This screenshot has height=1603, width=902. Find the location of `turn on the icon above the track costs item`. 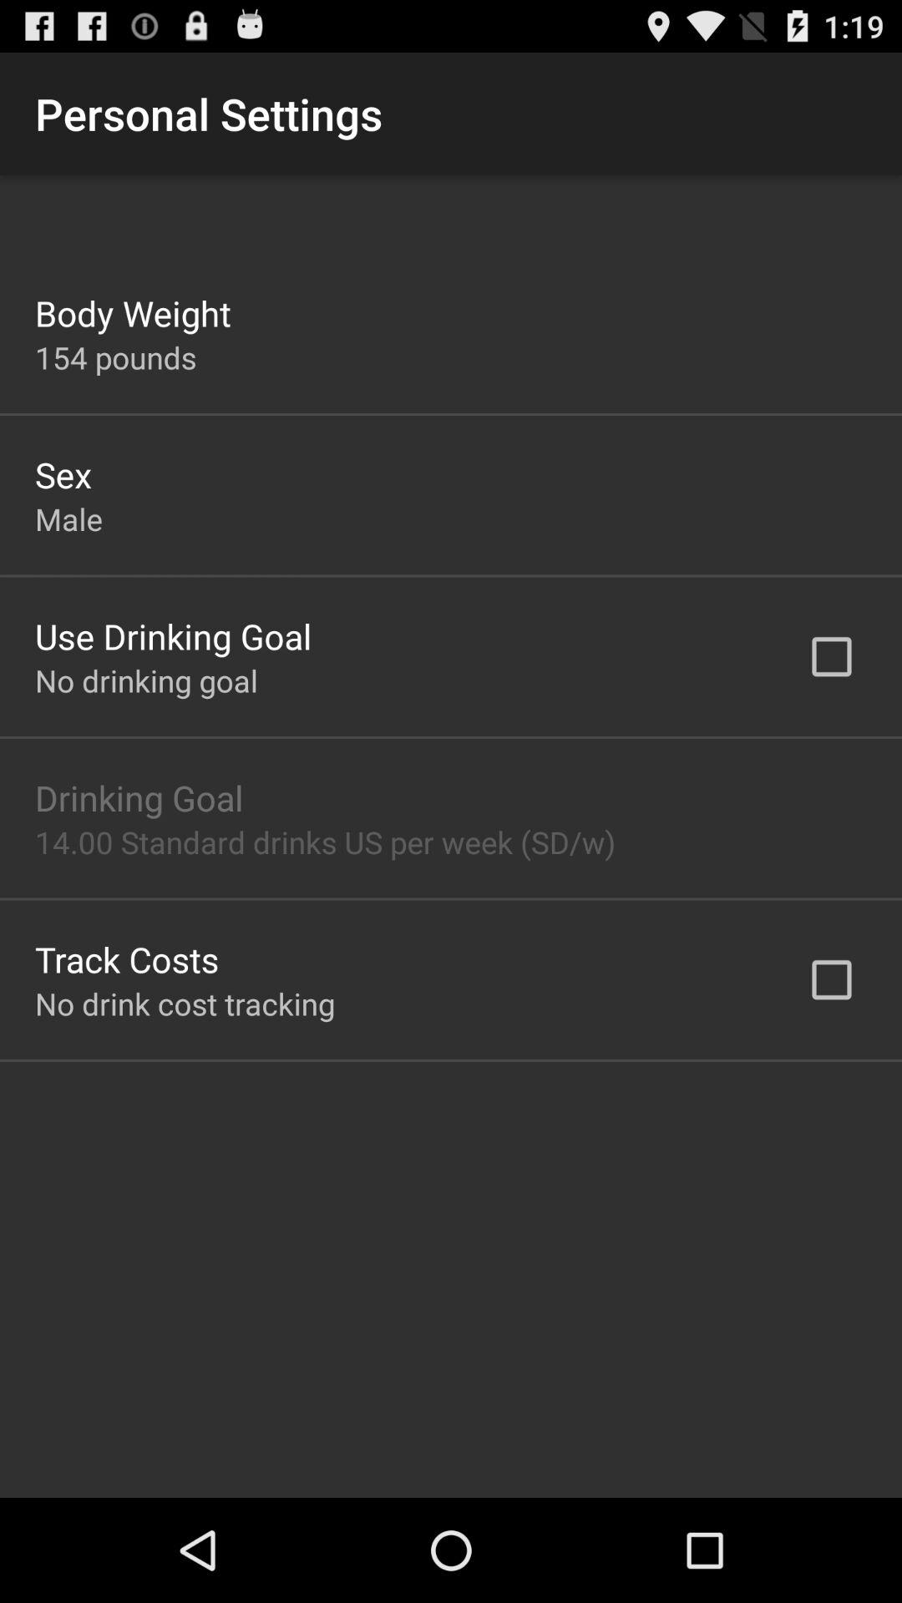

turn on the icon above the track costs item is located at coordinates (326, 842).